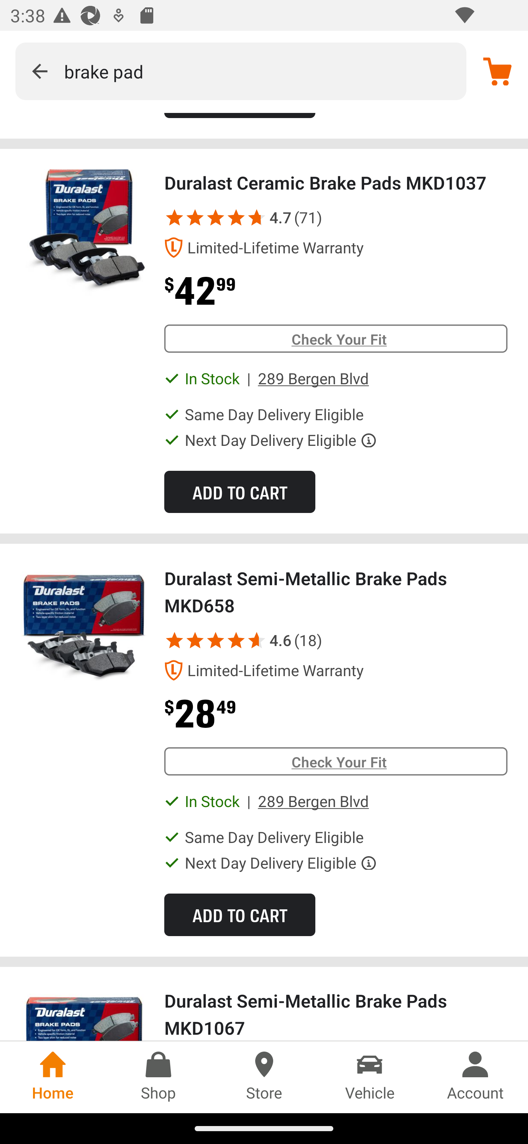 The image size is (528, 1144). What do you see at coordinates (335, 761) in the screenshot?
I see `Check your fit Check Your Fit` at bounding box center [335, 761].